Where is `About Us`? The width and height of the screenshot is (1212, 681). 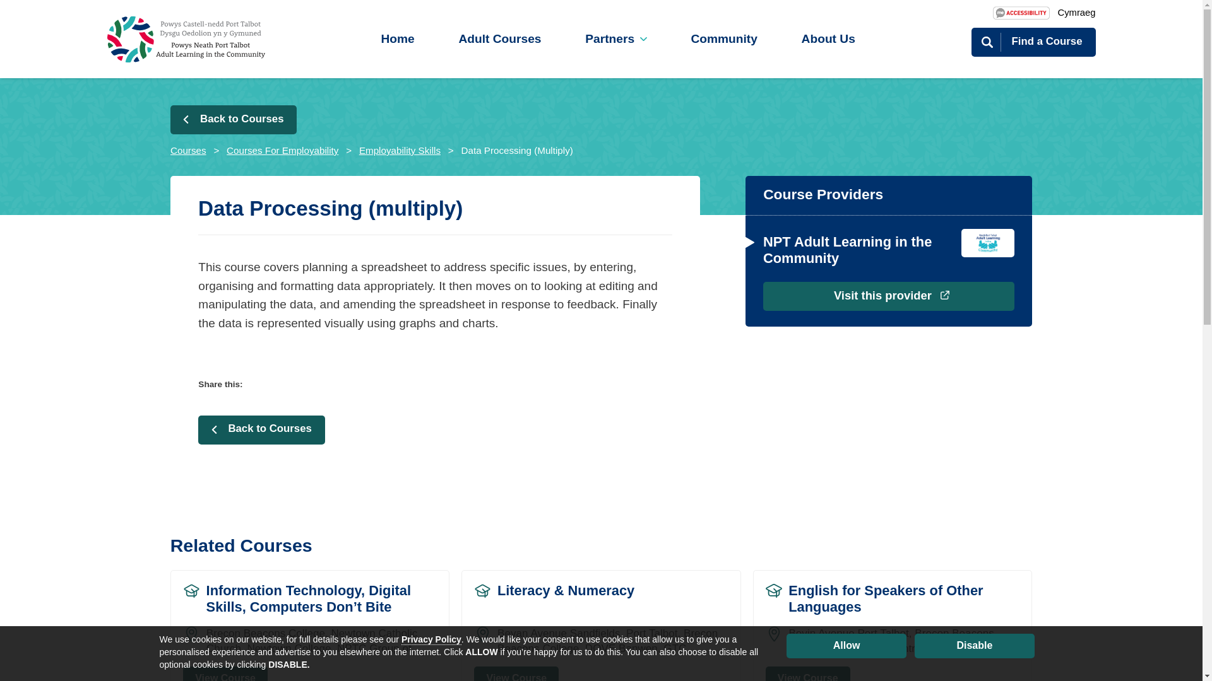
About Us is located at coordinates (828, 38).